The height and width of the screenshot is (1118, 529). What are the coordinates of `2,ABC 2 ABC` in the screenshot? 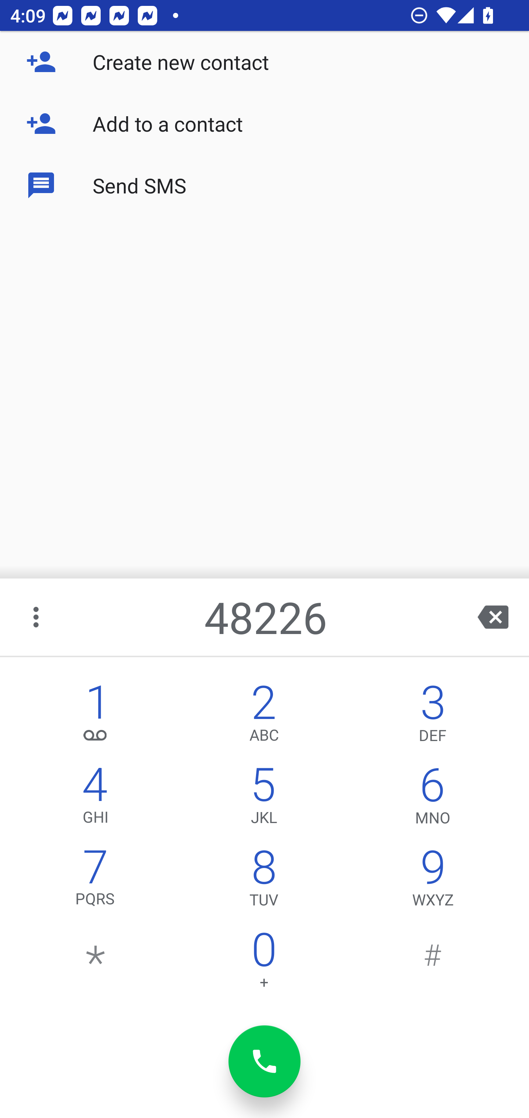 It's located at (264, 716).